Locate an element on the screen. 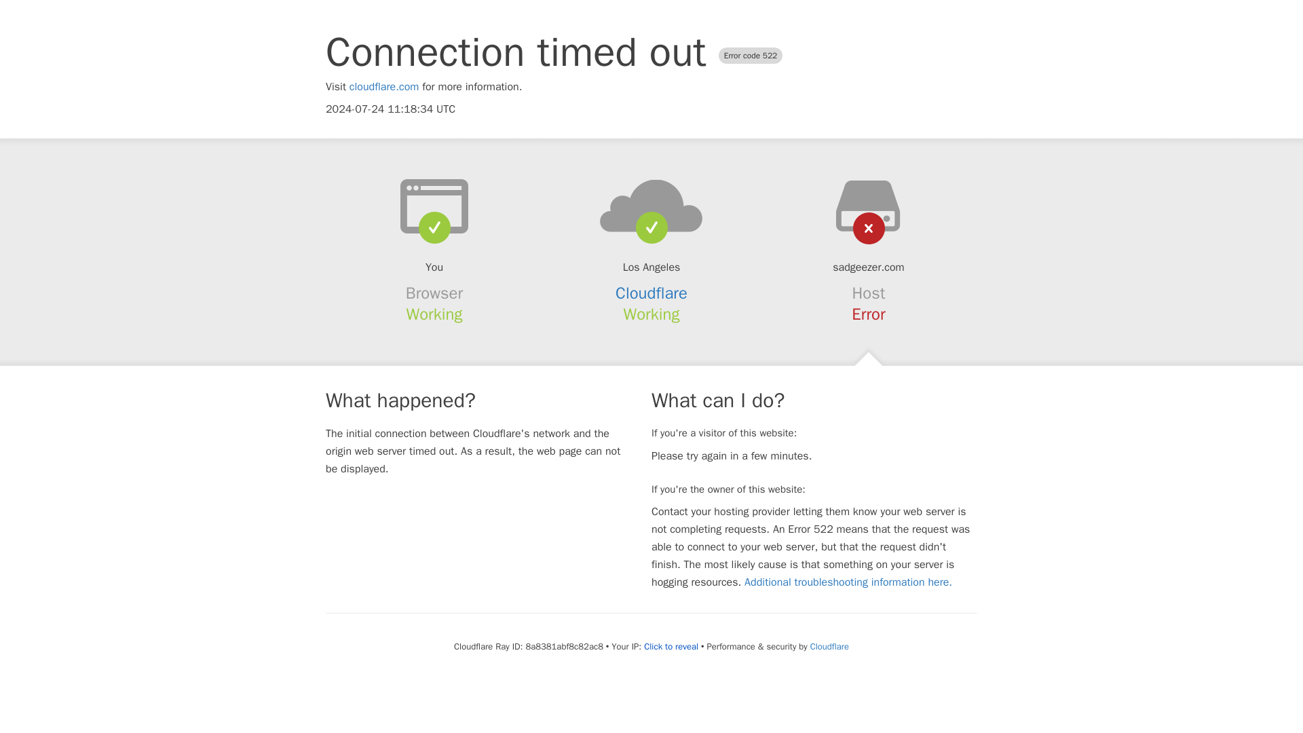 The width and height of the screenshot is (1303, 733). cloudflare.com is located at coordinates (384, 87).